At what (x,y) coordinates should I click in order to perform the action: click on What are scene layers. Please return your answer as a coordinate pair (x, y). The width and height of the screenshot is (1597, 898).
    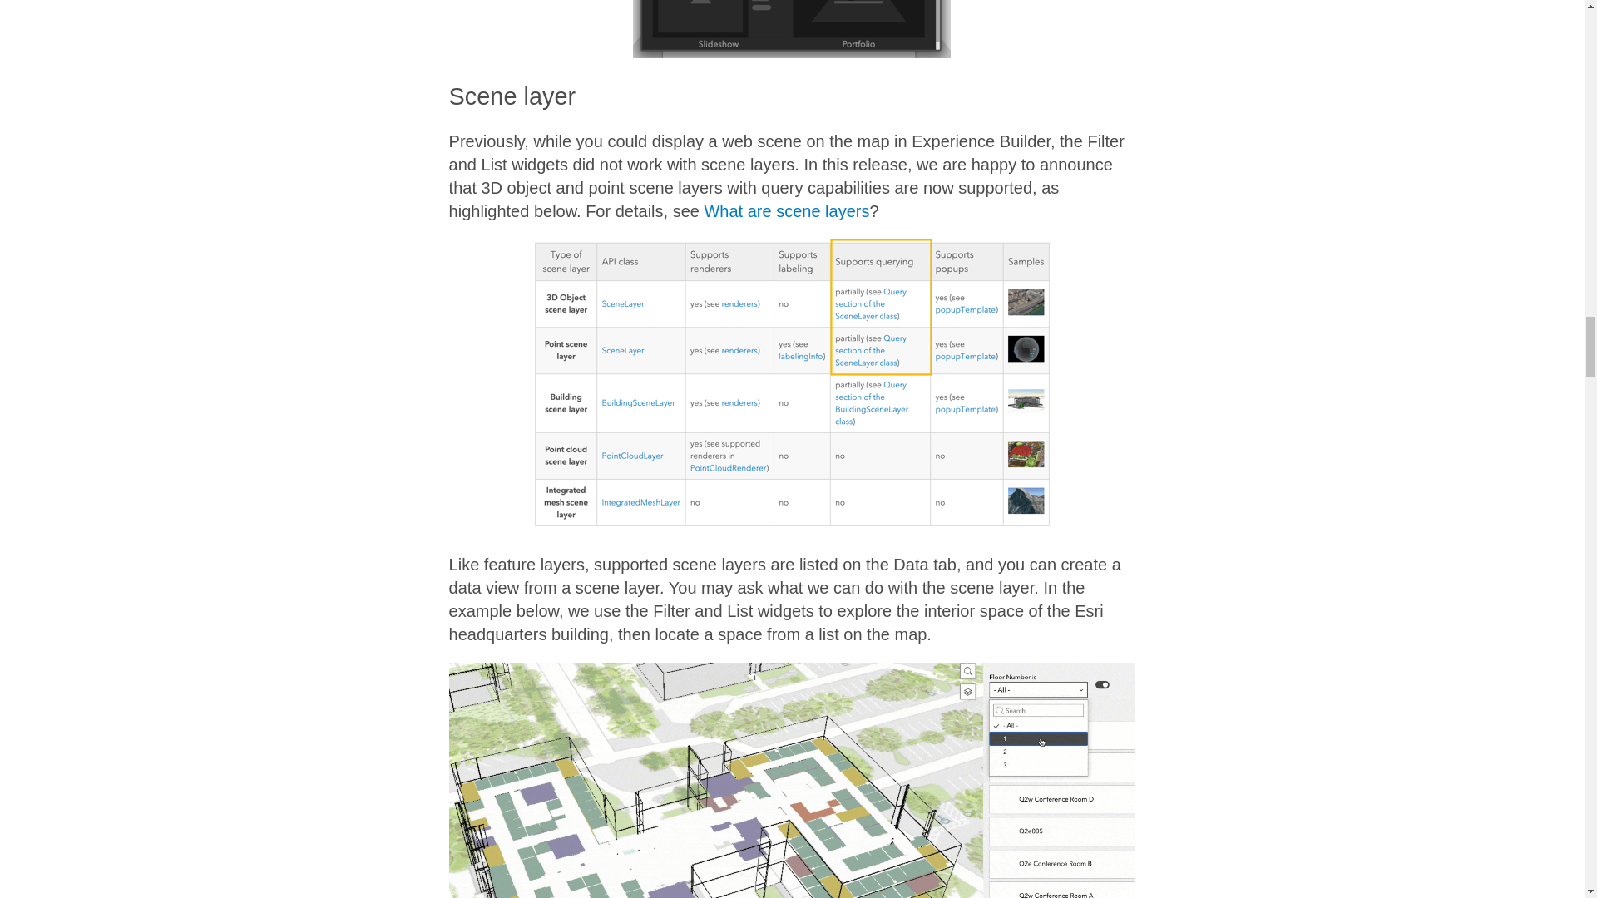
    Looking at the image, I should click on (786, 211).